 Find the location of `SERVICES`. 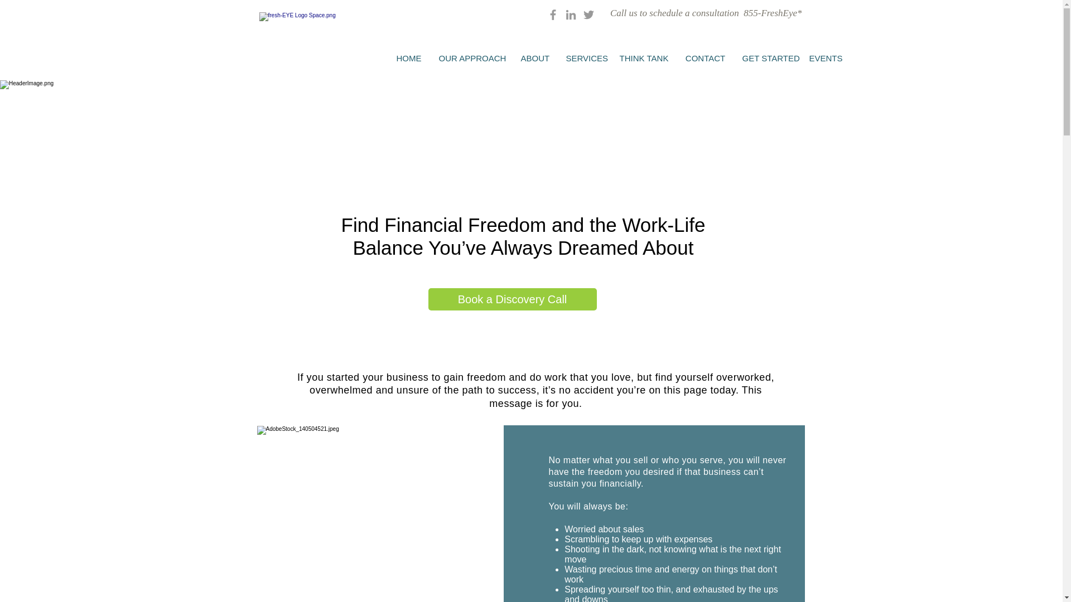

SERVICES is located at coordinates (585, 58).